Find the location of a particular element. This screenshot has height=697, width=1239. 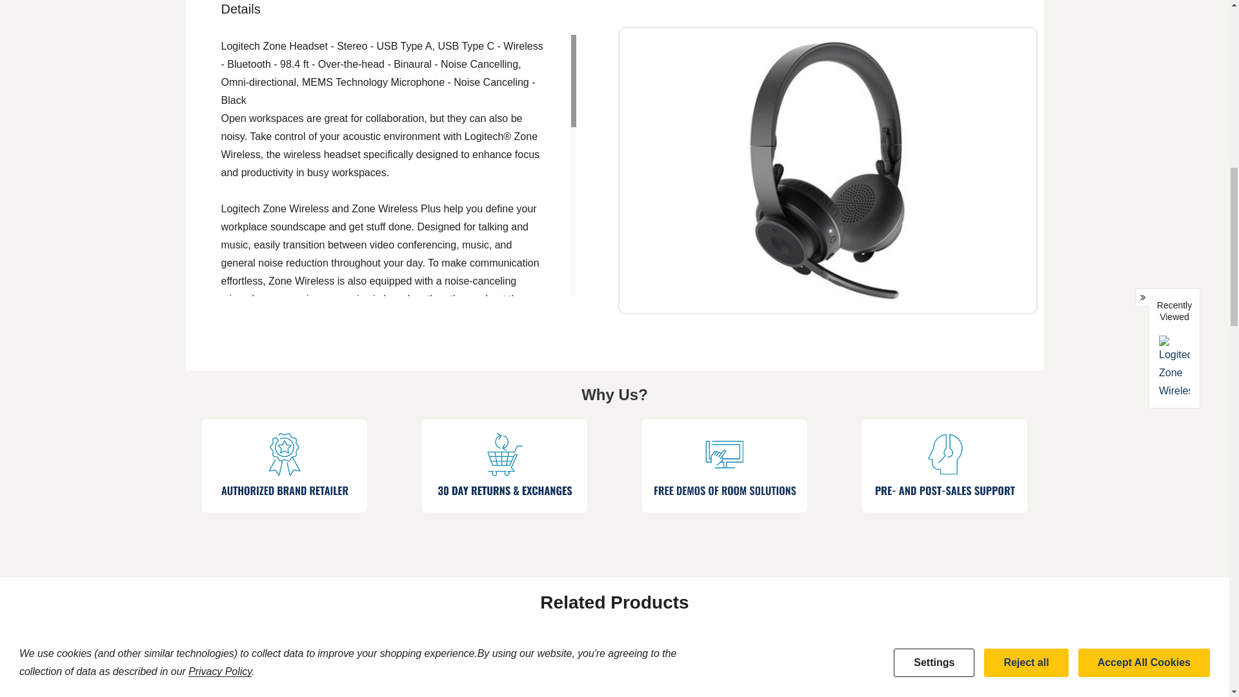

Logitech Zone Wired UC - Headset is located at coordinates (267, 681).